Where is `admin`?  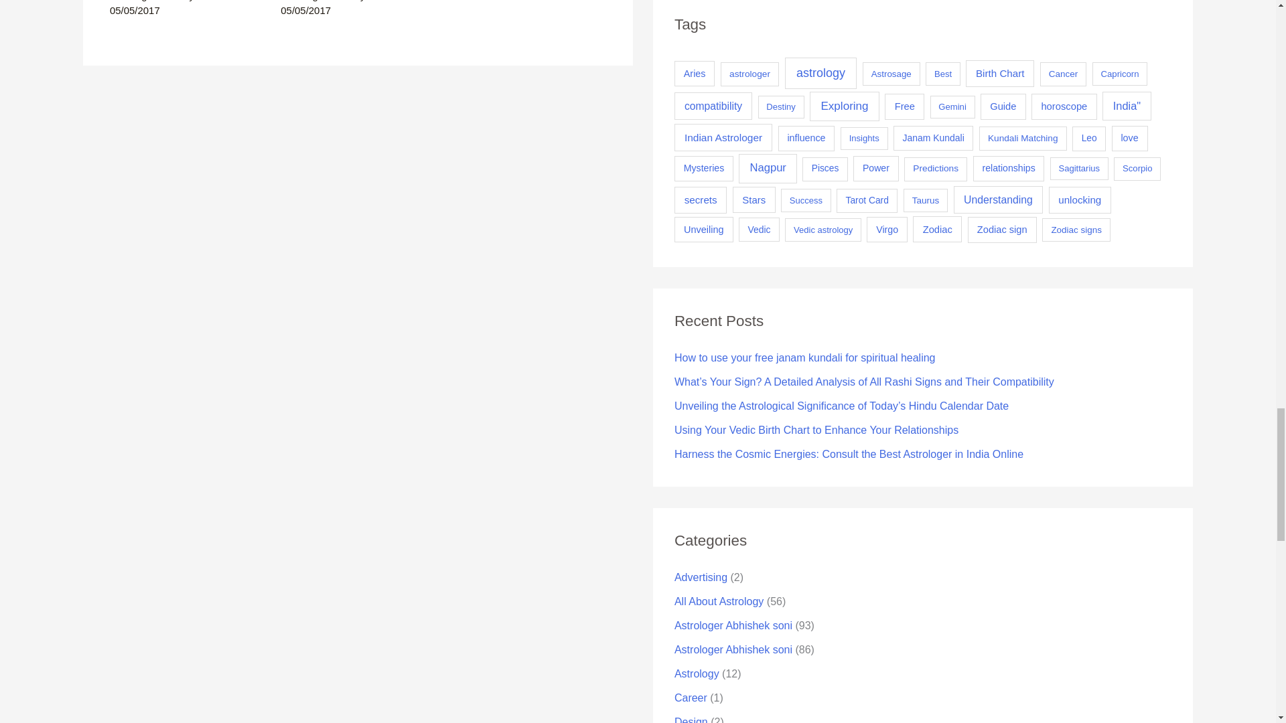 admin is located at coordinates (212, 1).